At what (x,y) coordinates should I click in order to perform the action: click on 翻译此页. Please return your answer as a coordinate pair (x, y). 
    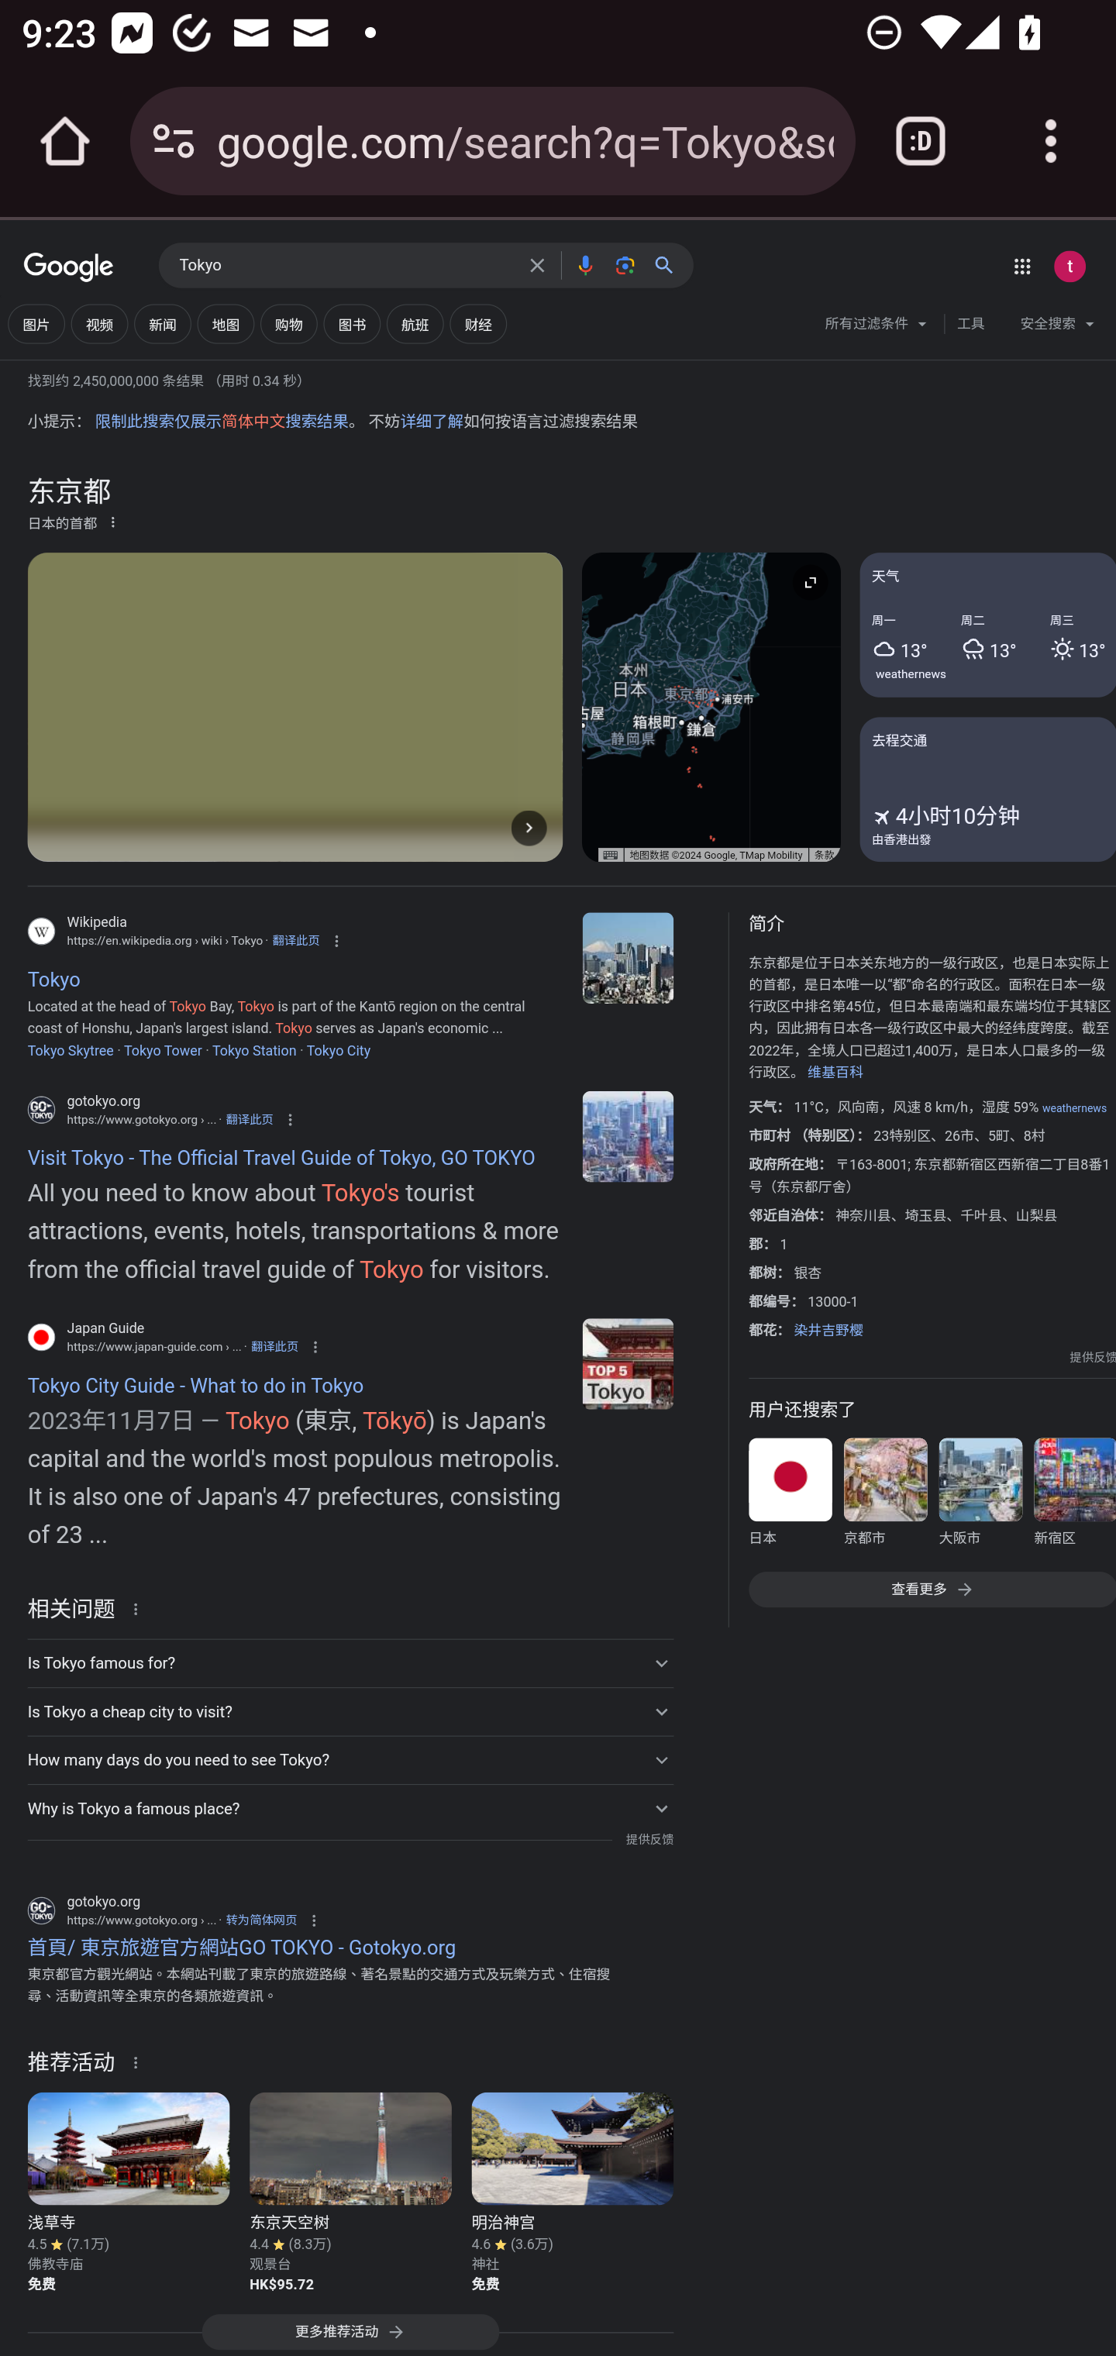
    Looking at the image, I should click on (274, 1346).